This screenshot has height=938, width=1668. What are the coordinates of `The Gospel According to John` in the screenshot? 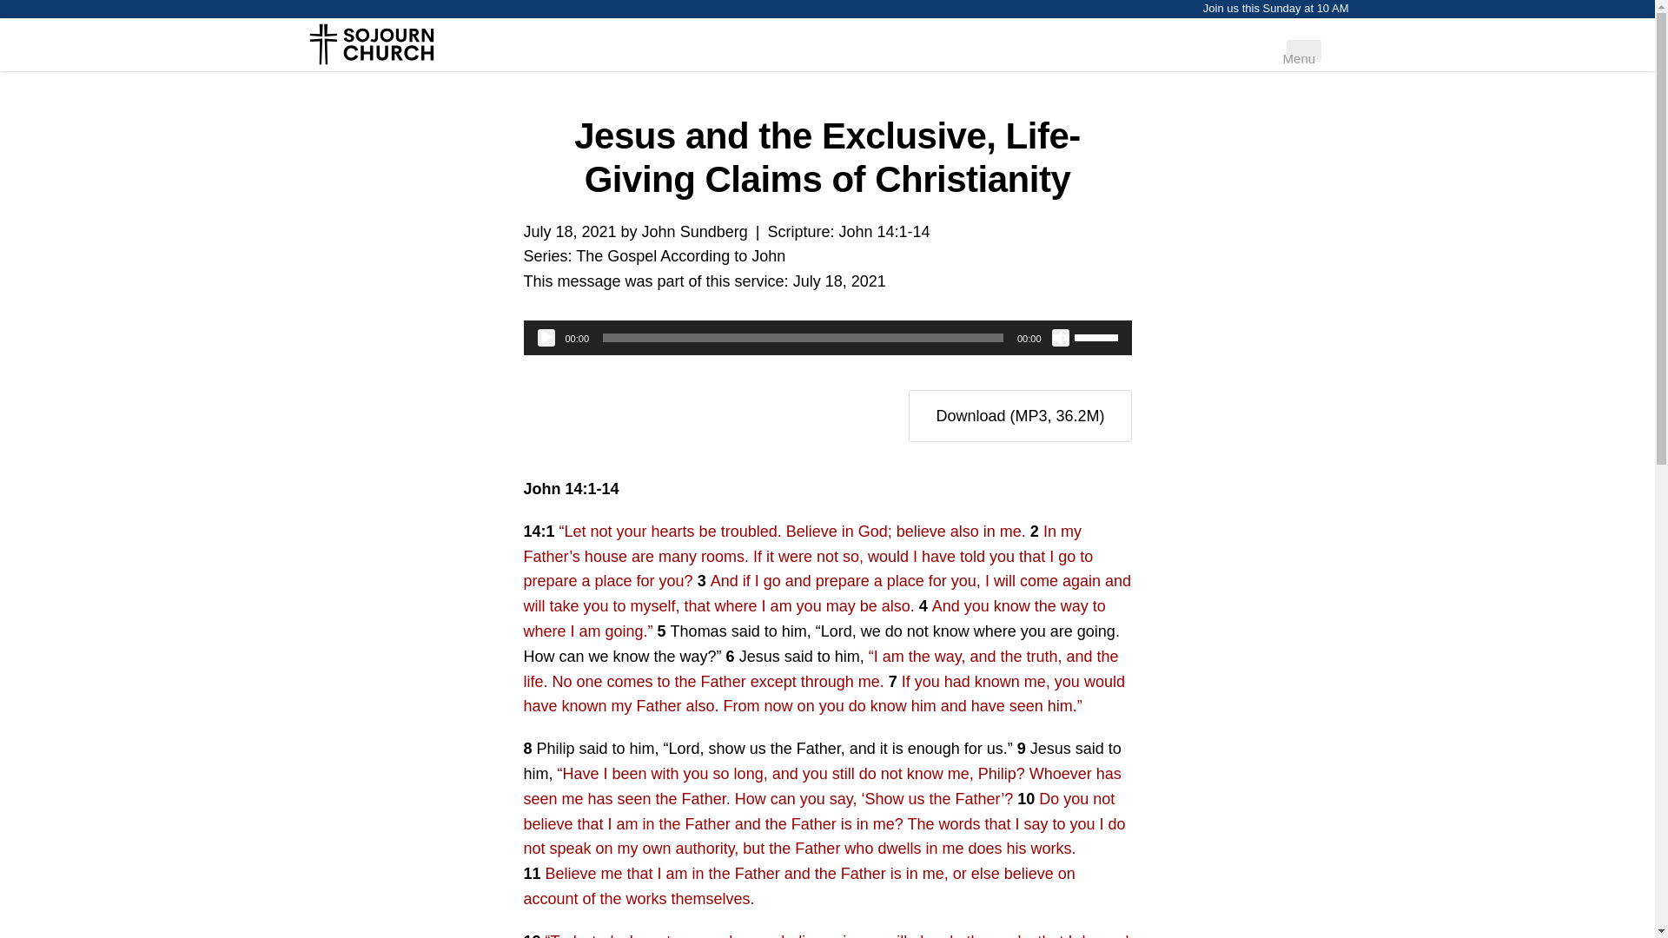 It's located at (1060, 337).